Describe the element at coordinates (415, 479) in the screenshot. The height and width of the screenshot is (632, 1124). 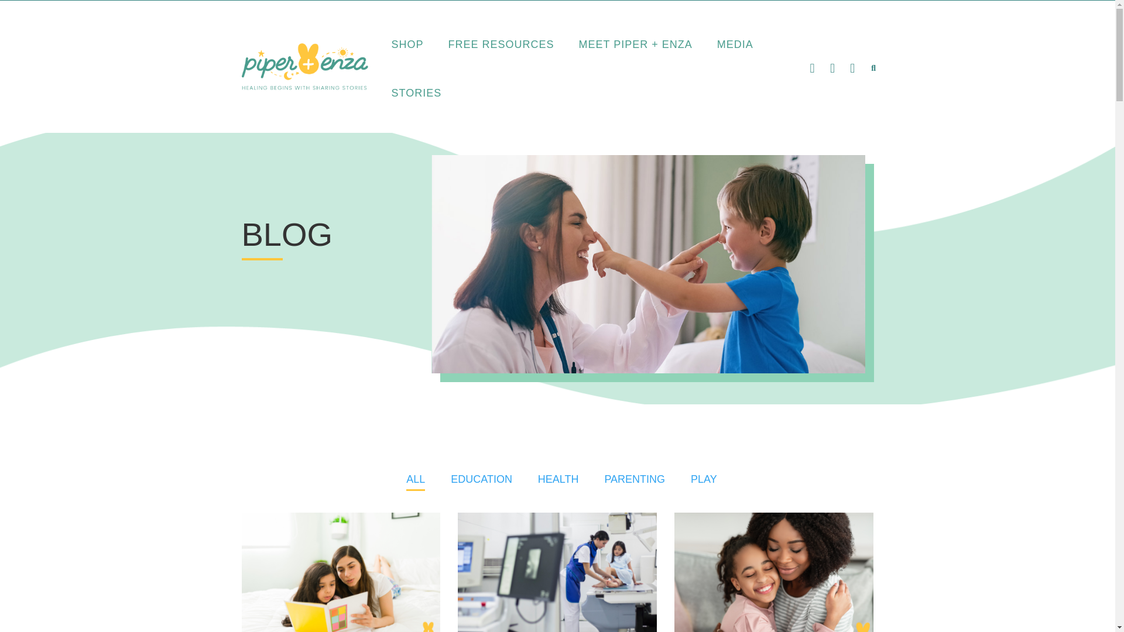
I see `ALL` at that location.